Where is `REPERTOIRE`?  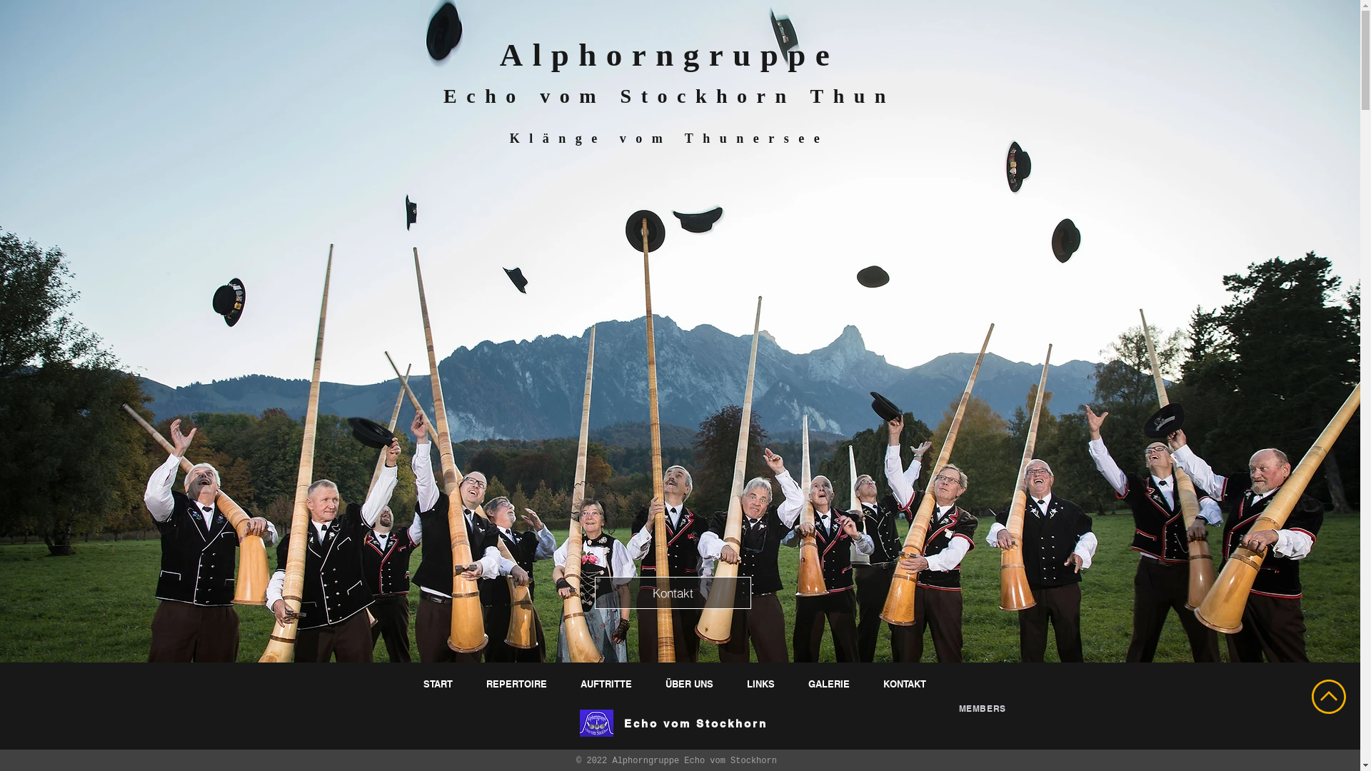
REPERTOIRE is located at coordinates (518, 684).